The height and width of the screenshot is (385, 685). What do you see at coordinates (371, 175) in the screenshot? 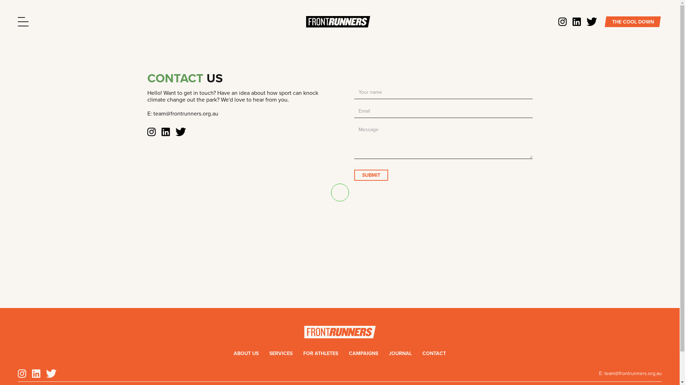
I see `Submit` at bounding box center [371, 175].